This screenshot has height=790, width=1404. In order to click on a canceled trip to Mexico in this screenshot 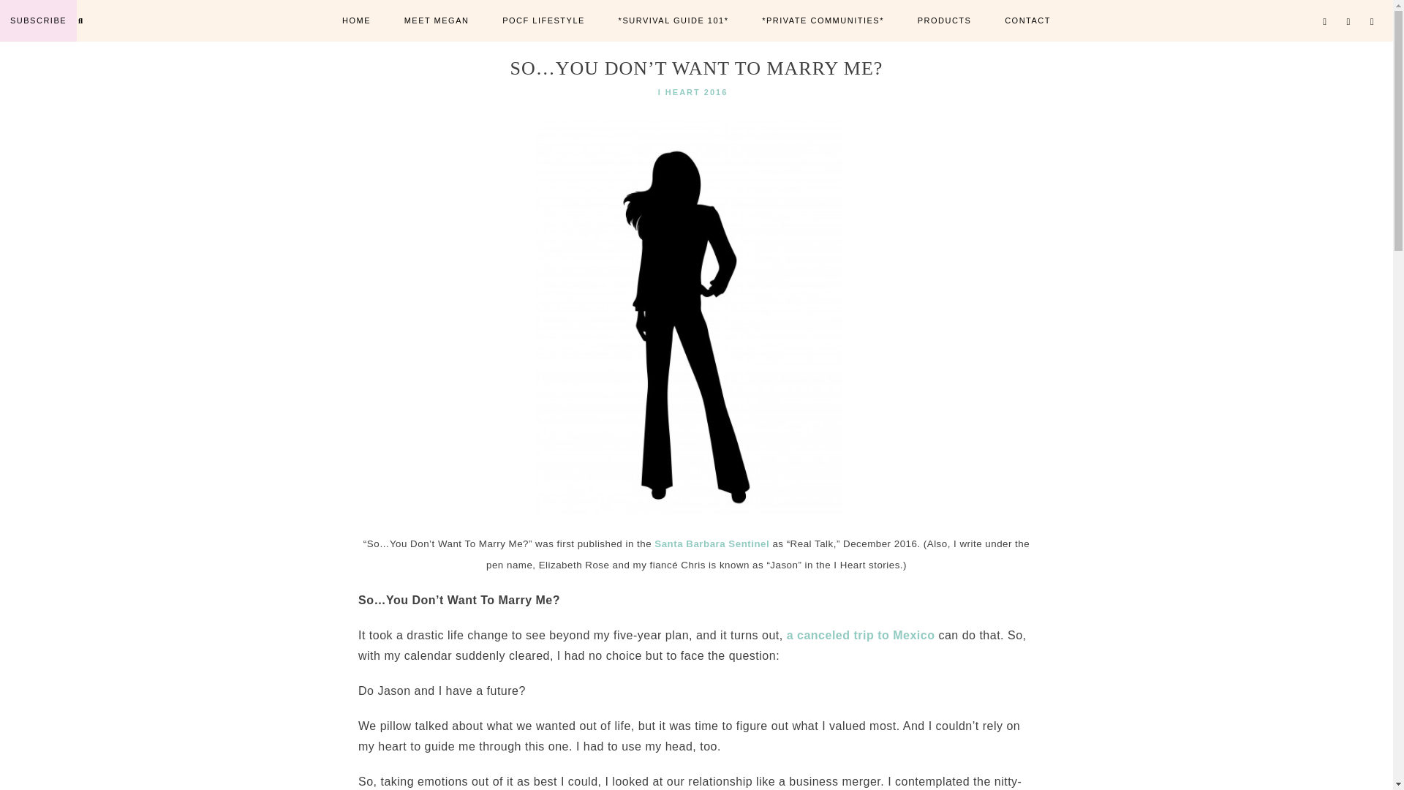, I will do `click(860, 635)`.